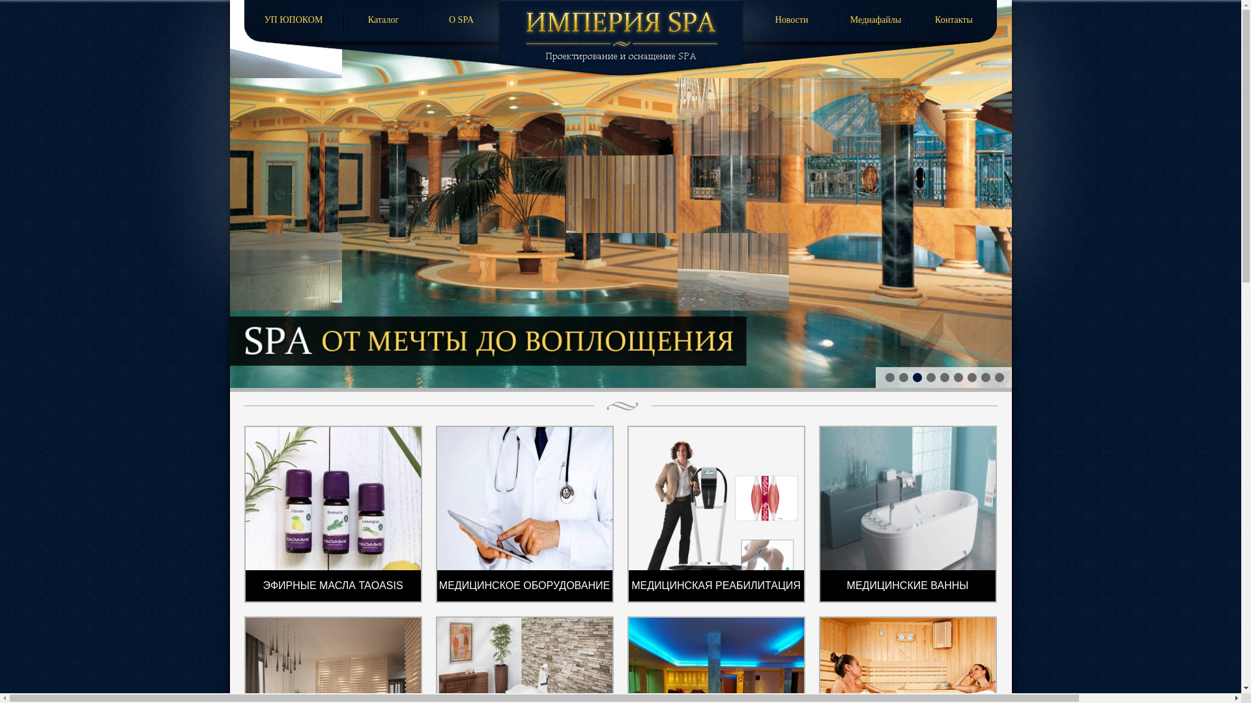 Image resolution: width=1251 pixels, height=703 pixels. Describe the element at coordinates (986, 378) in the screenshot. I see `8` at that location.